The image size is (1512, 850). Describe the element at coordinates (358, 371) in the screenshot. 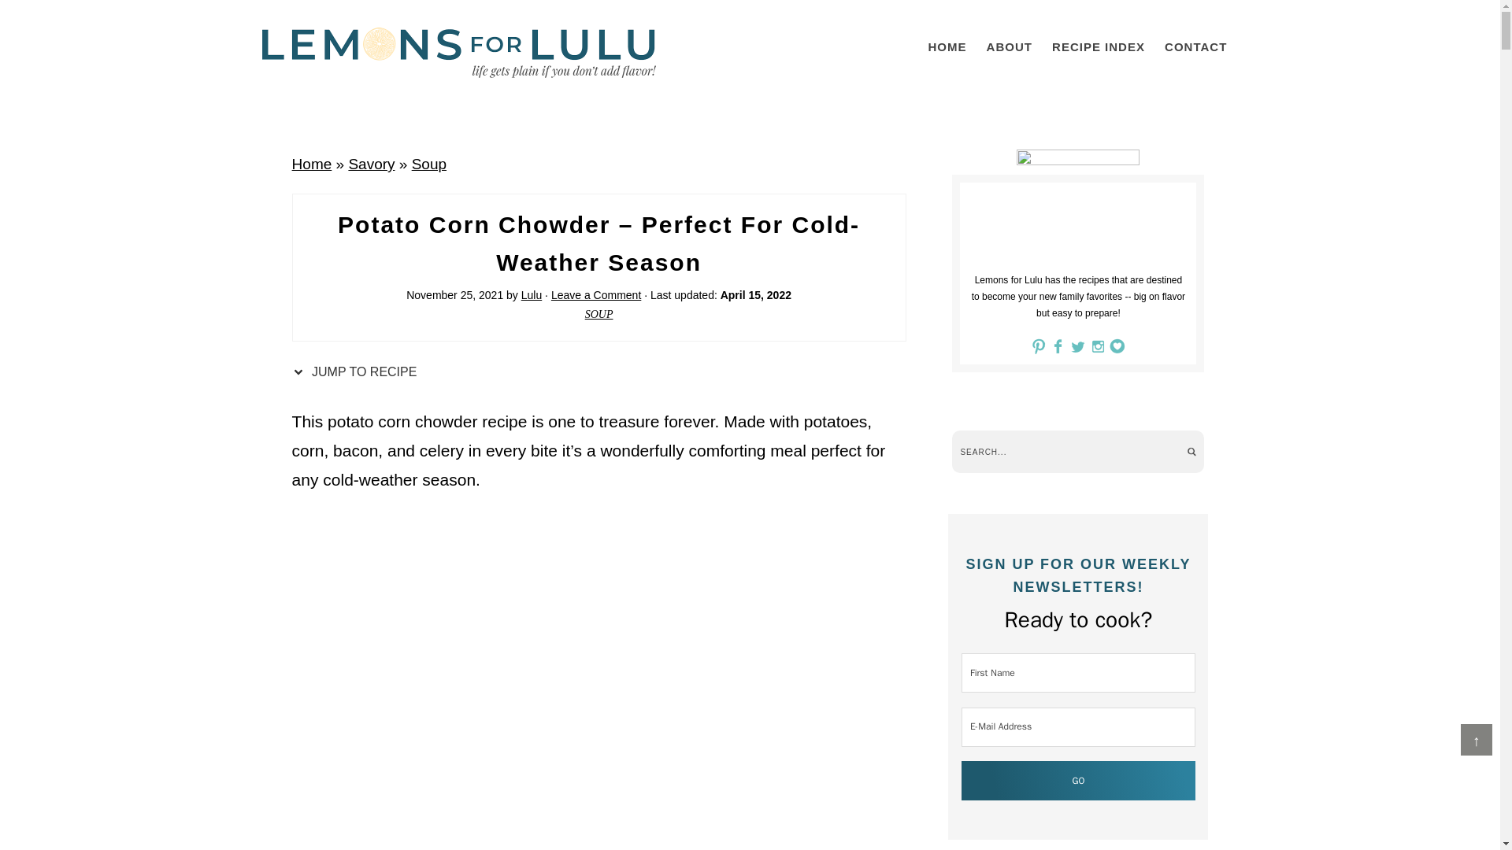

I see `JUMP TO RECIPE` at that location.